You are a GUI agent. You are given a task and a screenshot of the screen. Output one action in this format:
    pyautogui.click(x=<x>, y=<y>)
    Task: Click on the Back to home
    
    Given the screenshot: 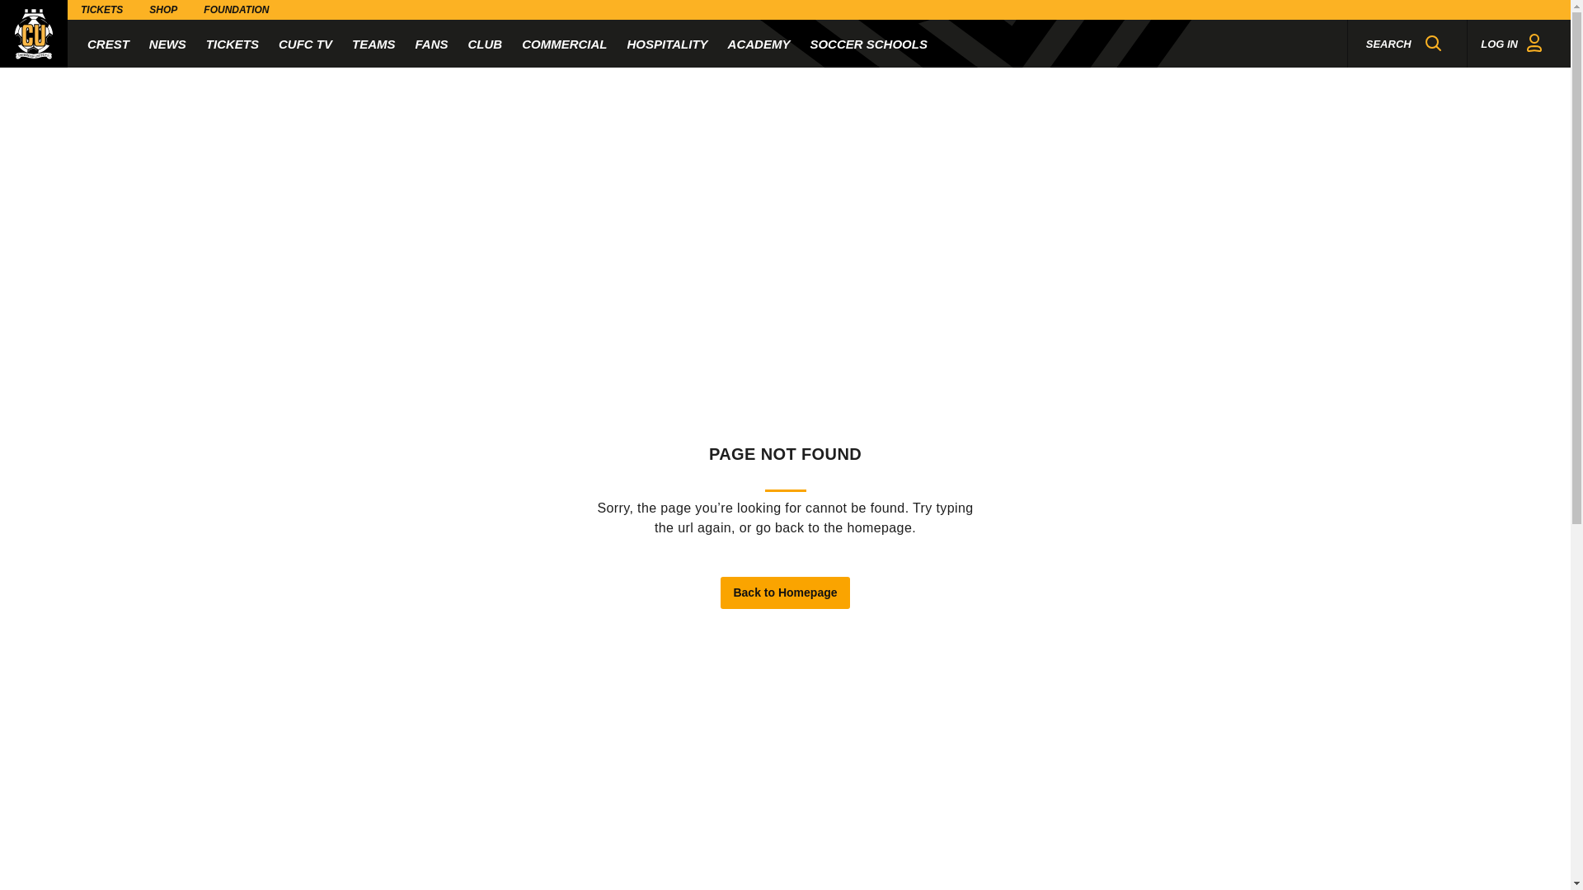 What is the action you would take?
    pyautogui.click(x=34, y=34)
    